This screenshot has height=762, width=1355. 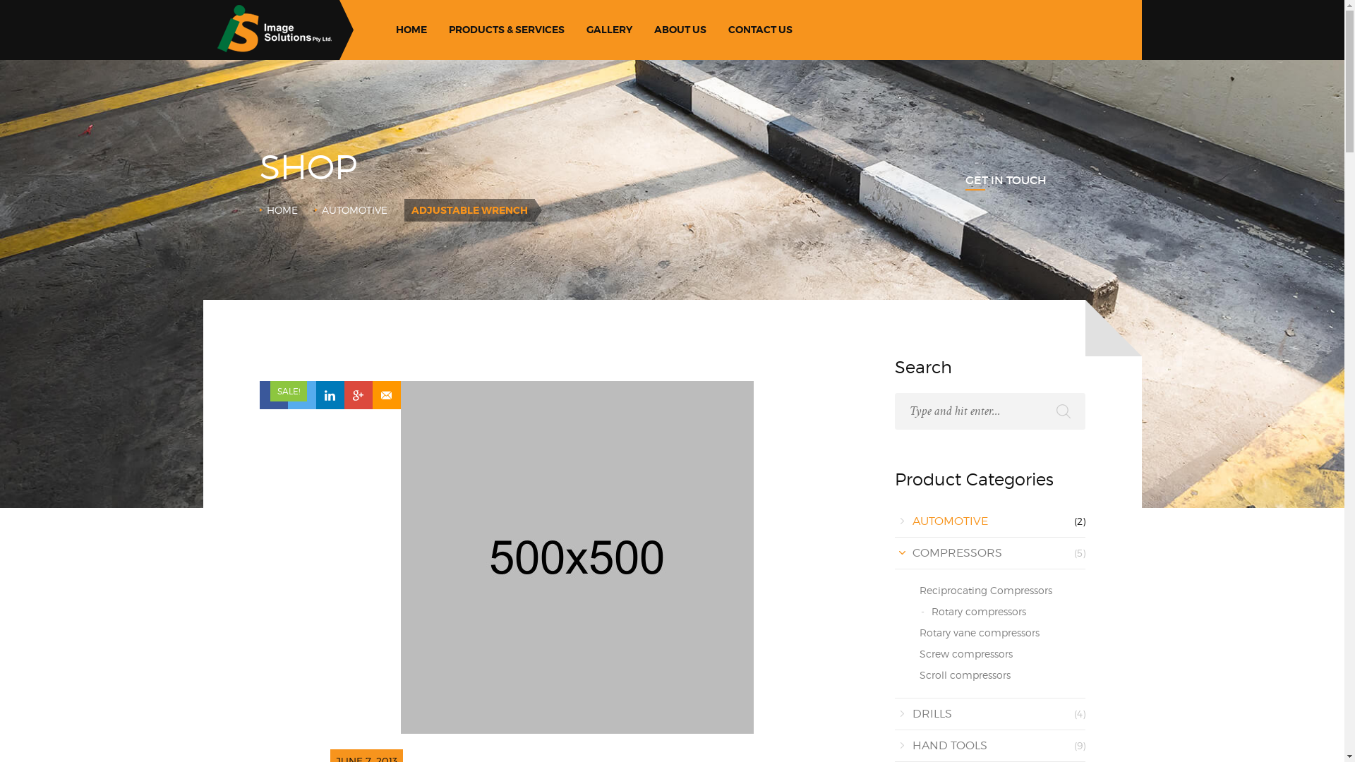 I want to click on Share by Email, so click(x=387, y=395).